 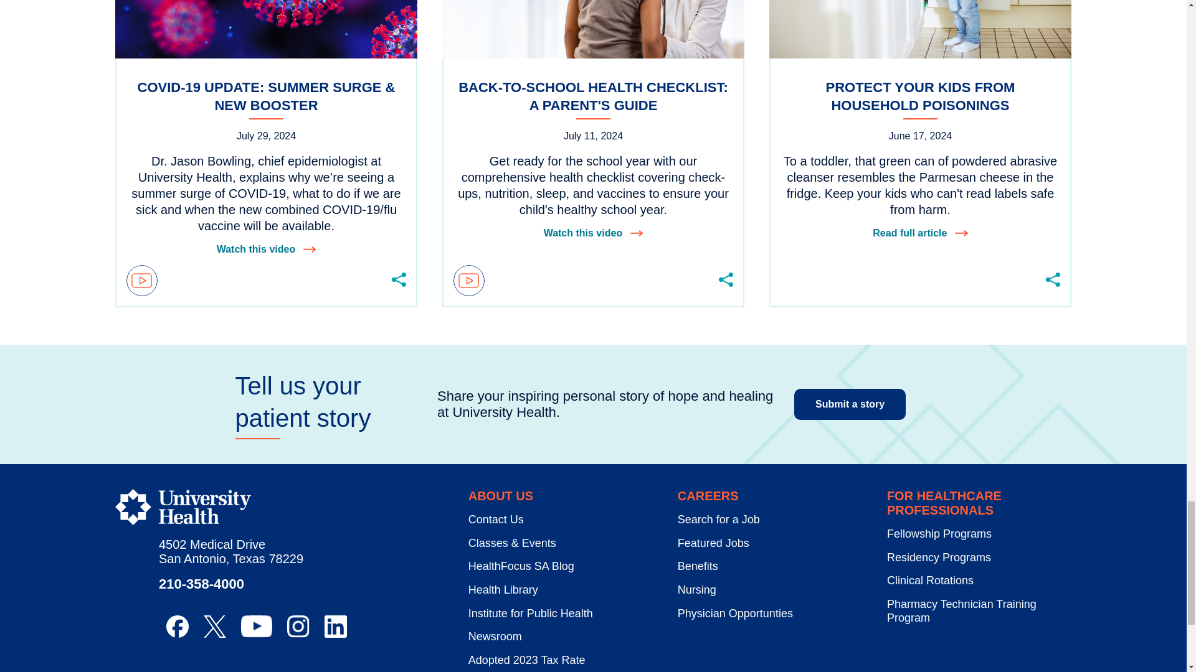 I want to click on Watch this video, so click(x=267, y=249).